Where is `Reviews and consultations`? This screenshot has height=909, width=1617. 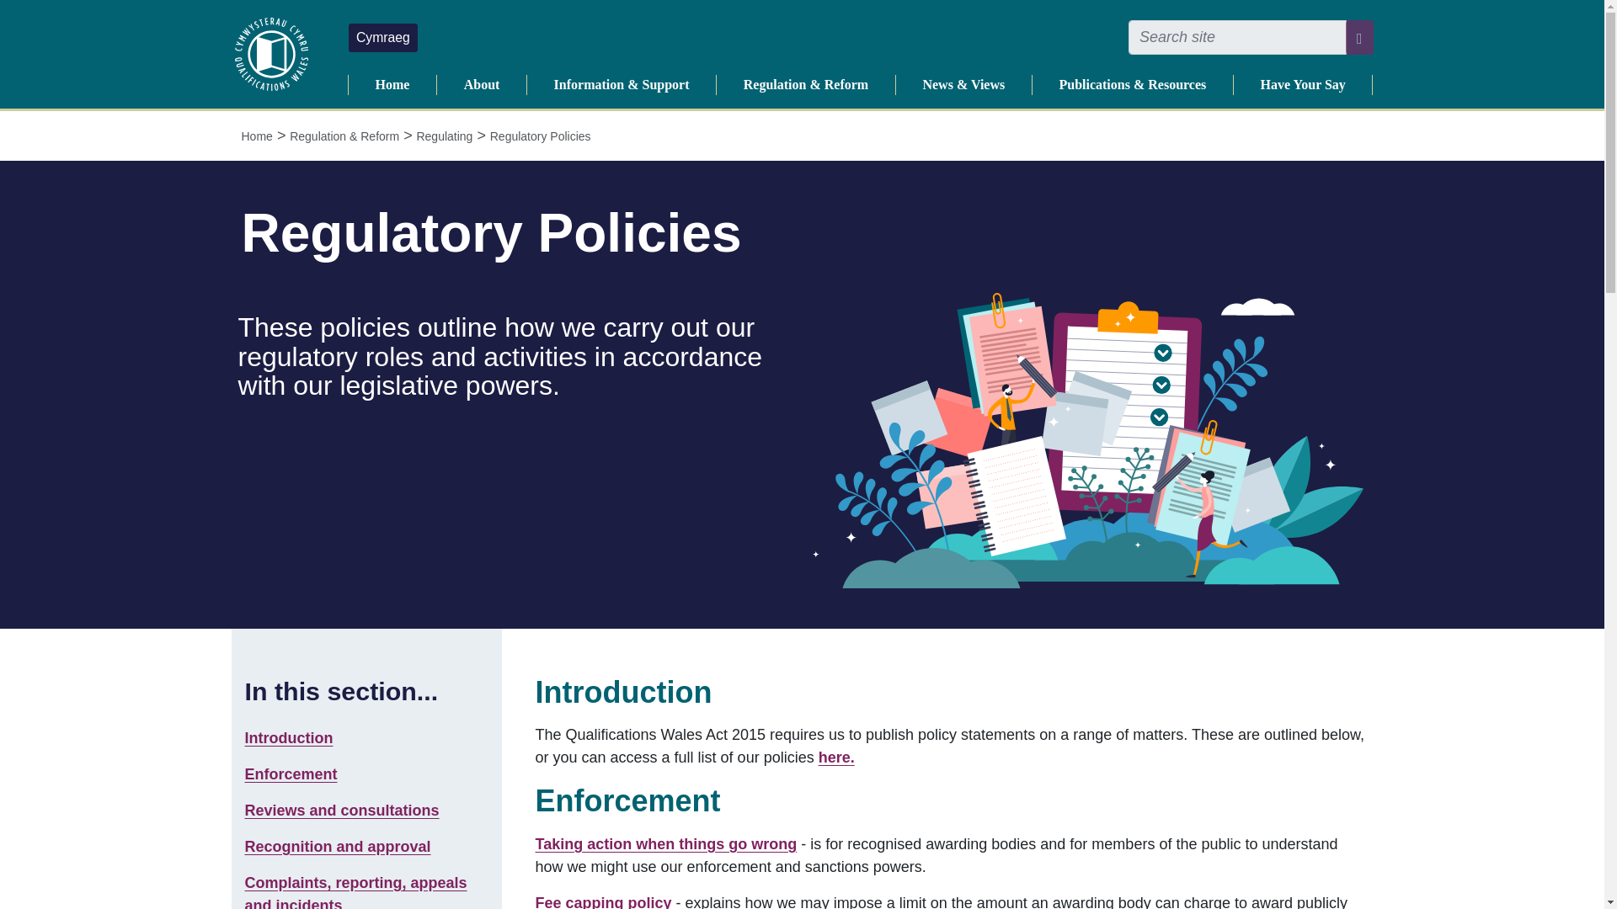
Reviews and consultations is located at coordinates (340, 810).